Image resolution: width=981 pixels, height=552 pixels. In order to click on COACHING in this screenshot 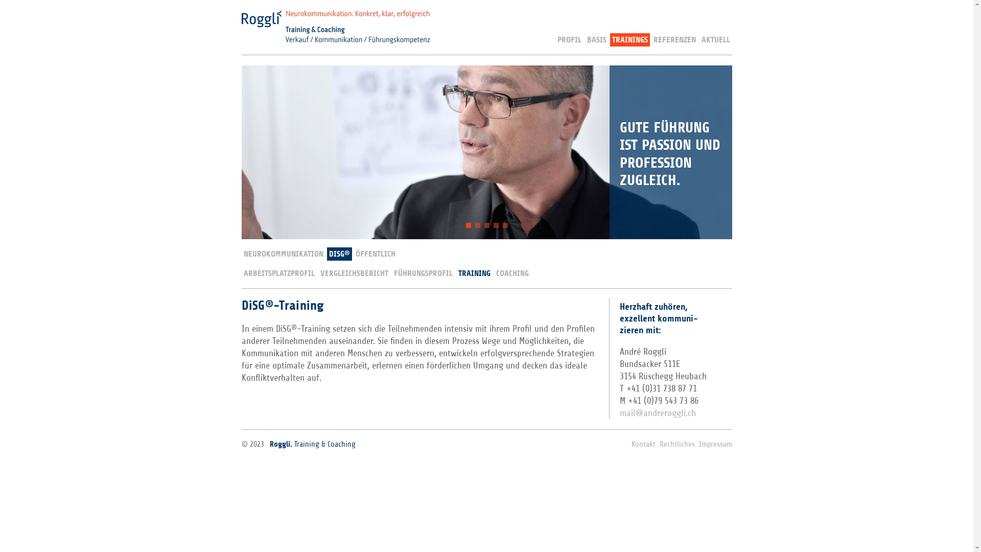, I will do `click(512, 273)`.